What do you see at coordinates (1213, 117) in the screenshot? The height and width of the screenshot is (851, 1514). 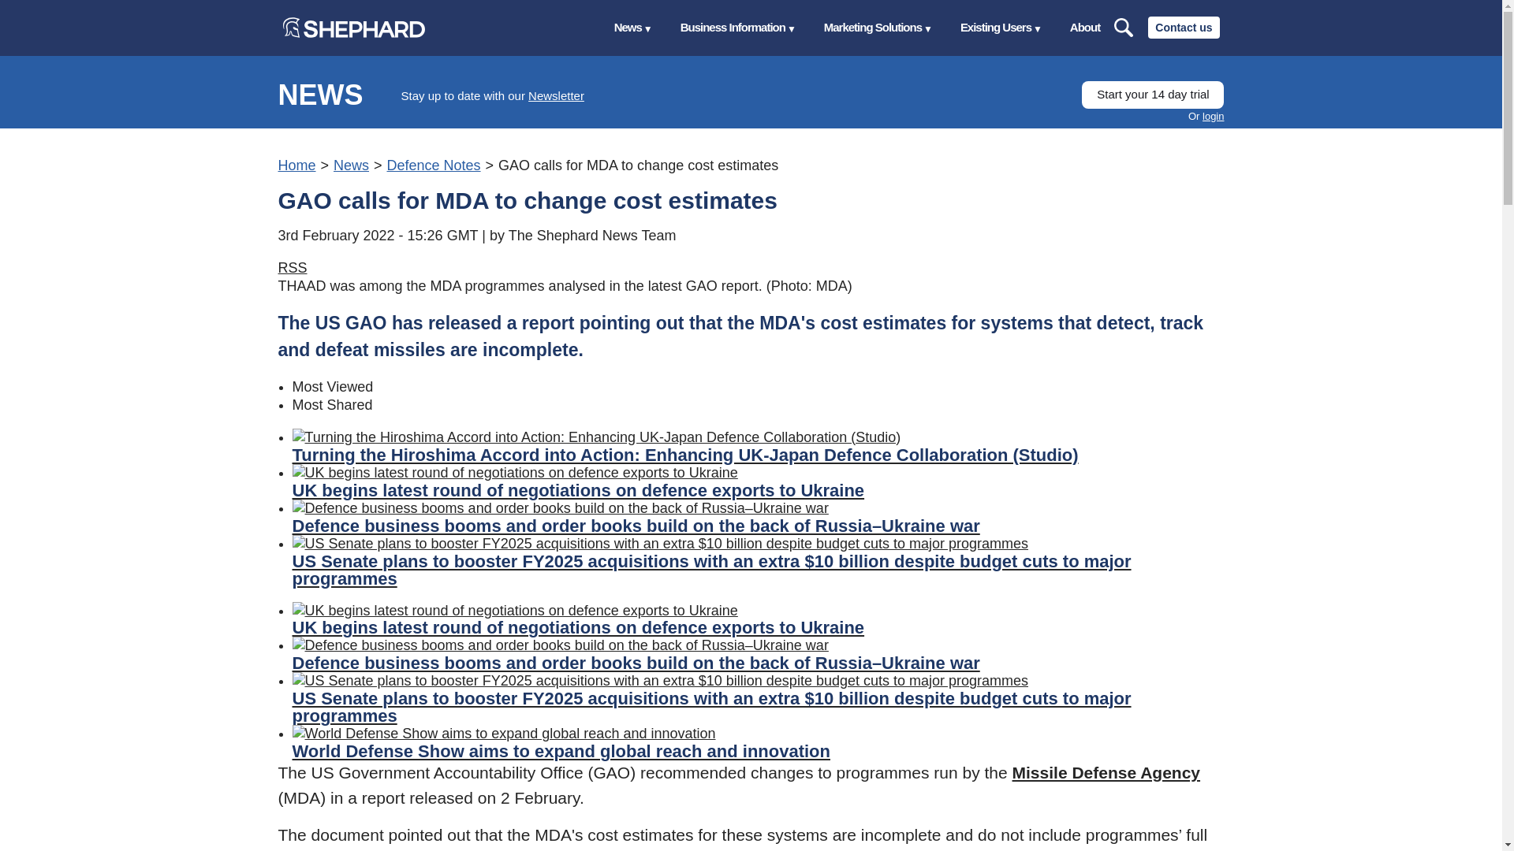 I see `Login` at bounding box center [1213, 117].